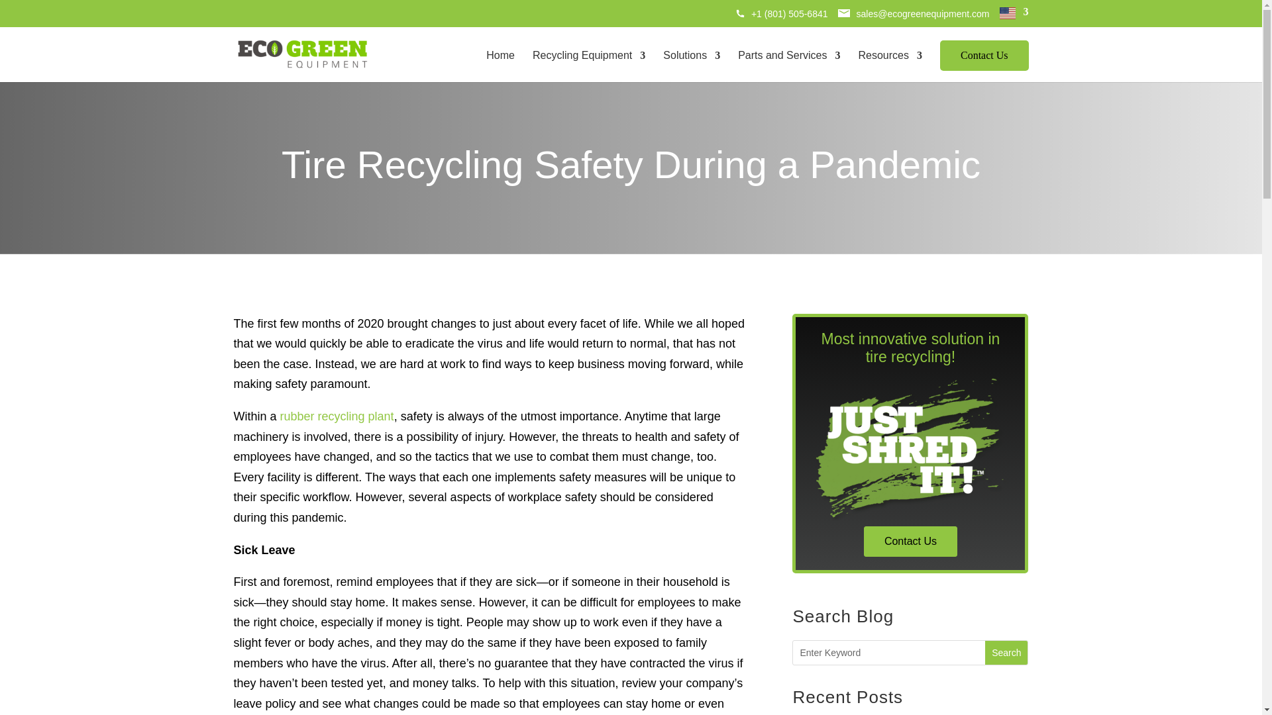 Image resolution: width=1272 pixels, height=715 pixels. Describe the element at coordinates (788, 66) in the screenshot. I see `Parts and Services` at that location.